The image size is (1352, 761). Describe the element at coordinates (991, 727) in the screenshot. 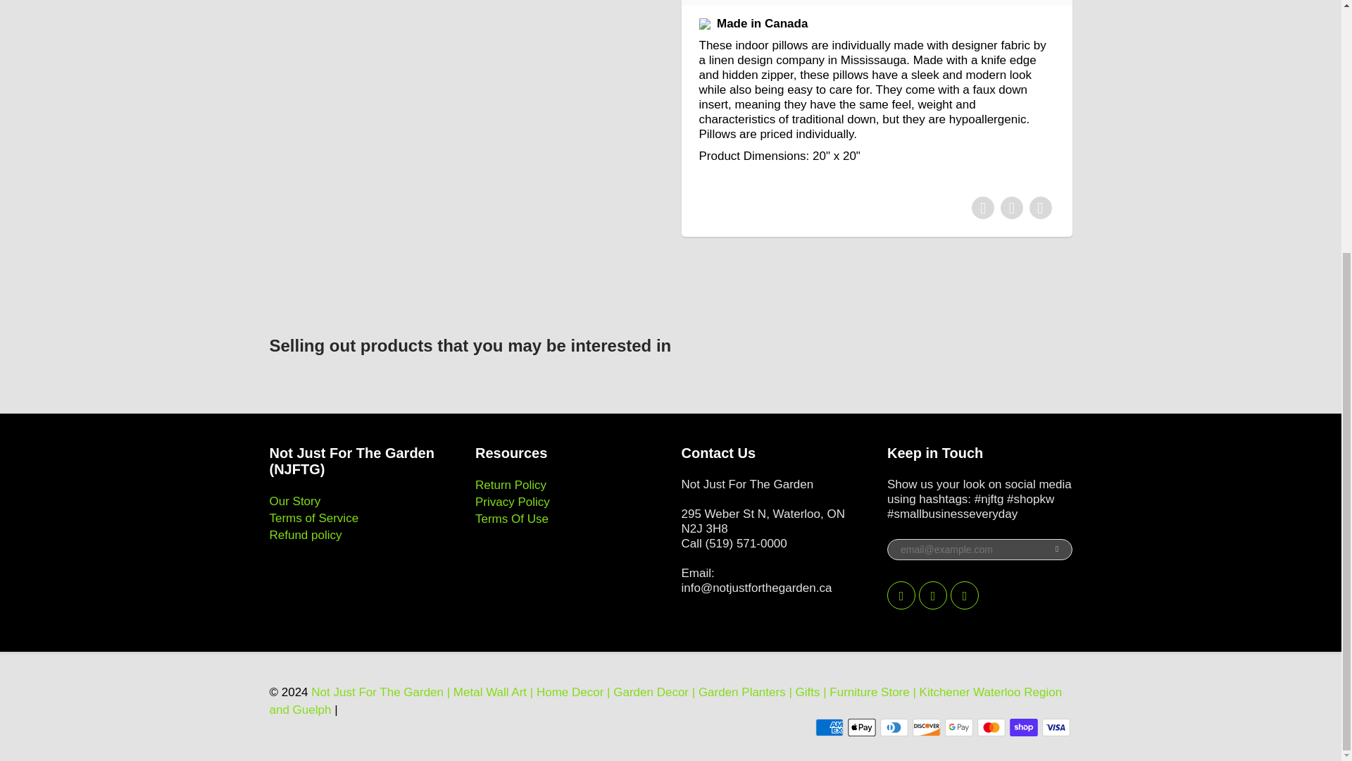

I see `Mastercard` at that location.